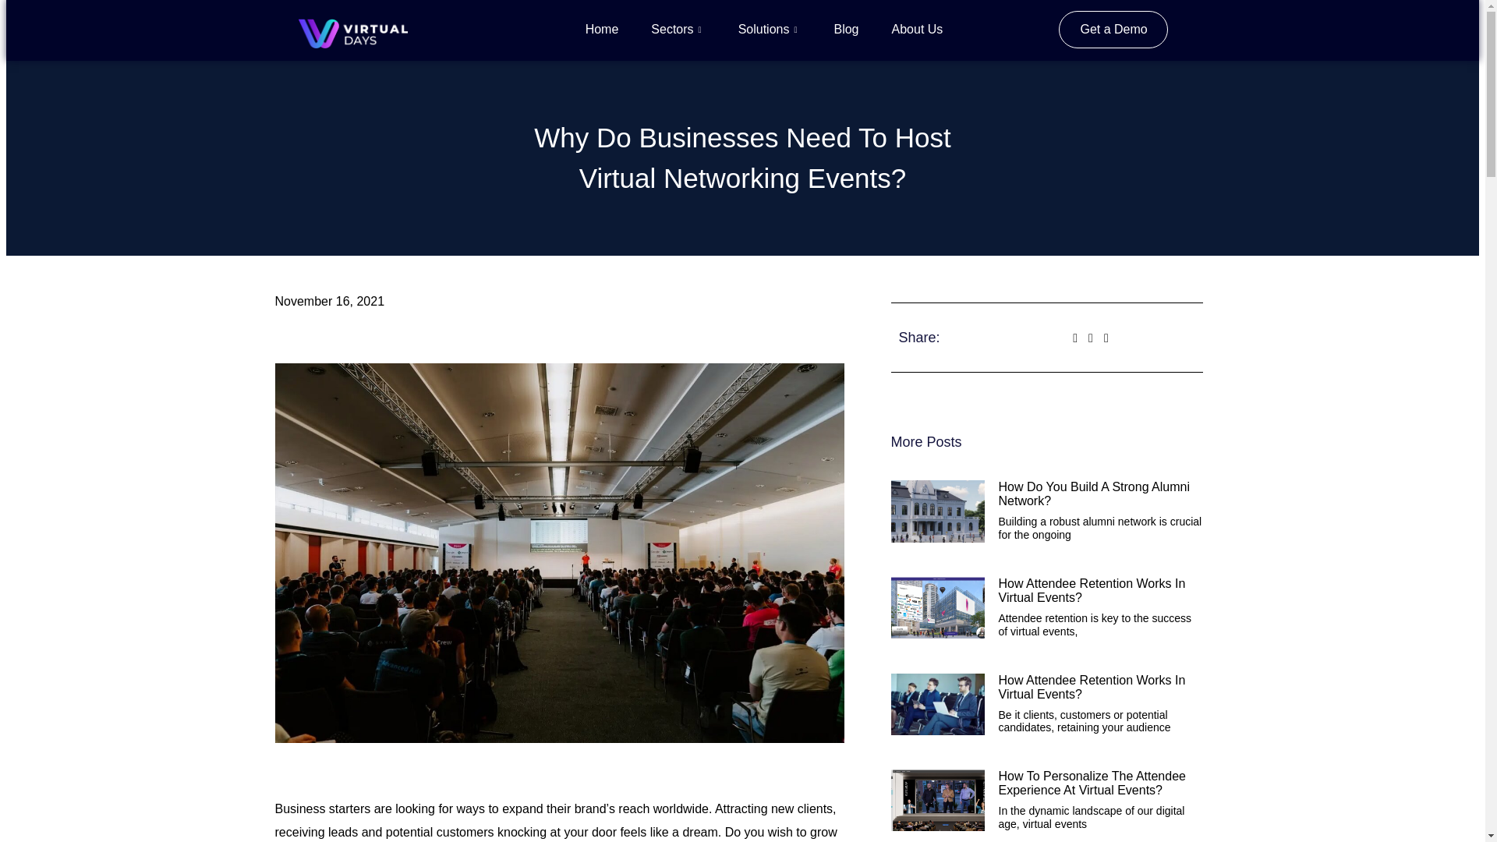  I want to click on About Us, so click(917, 30).